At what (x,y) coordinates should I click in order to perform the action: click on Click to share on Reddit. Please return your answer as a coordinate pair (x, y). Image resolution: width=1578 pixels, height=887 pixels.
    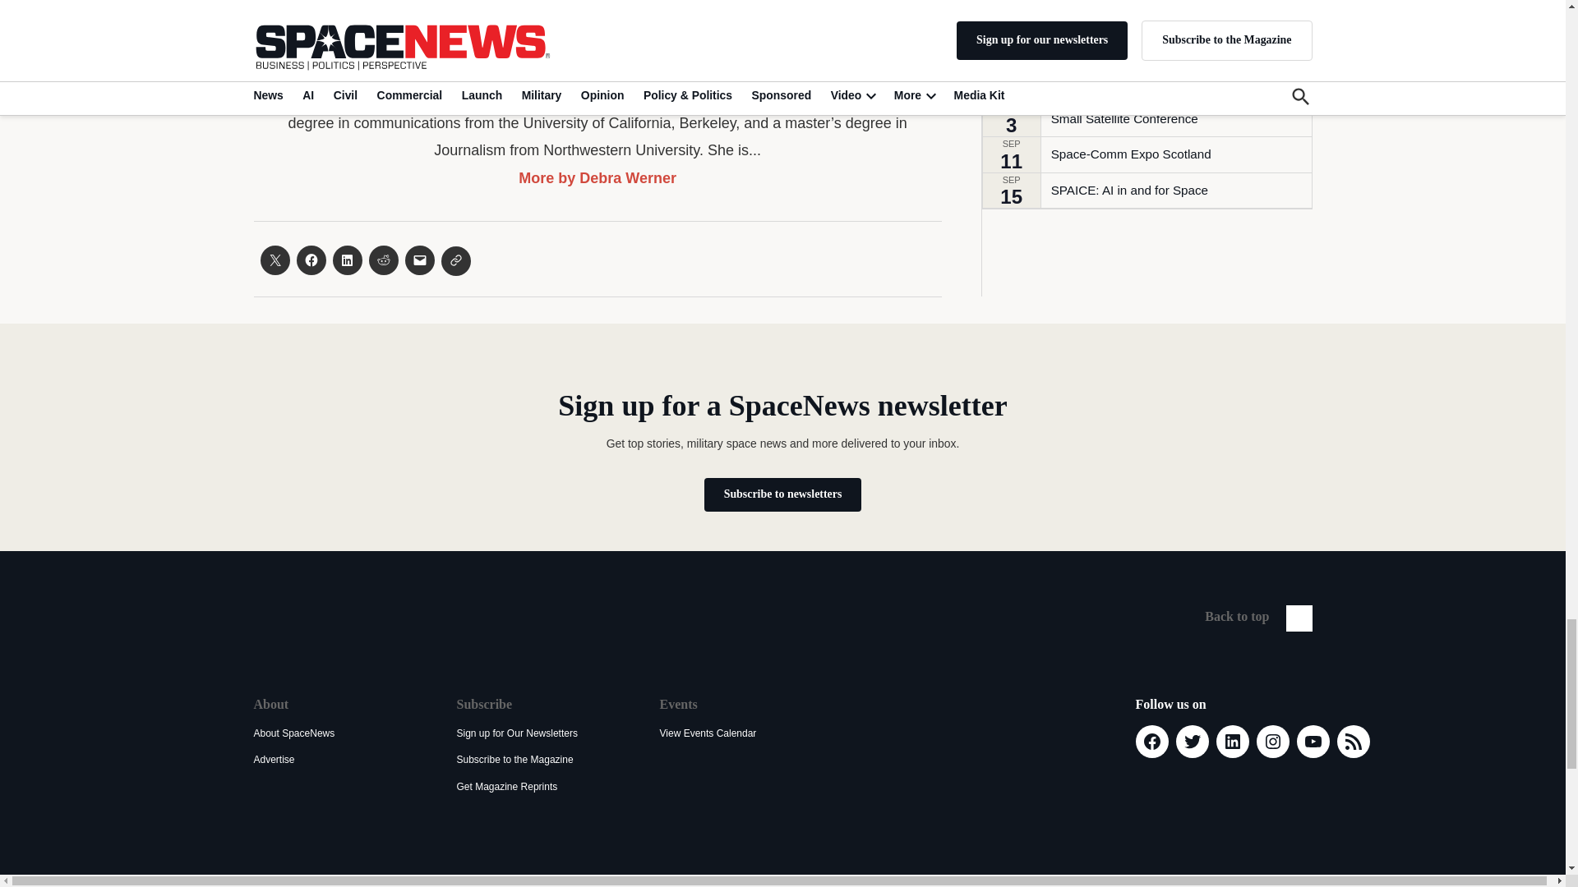
    Looking at the image, I should click on (382, 260).